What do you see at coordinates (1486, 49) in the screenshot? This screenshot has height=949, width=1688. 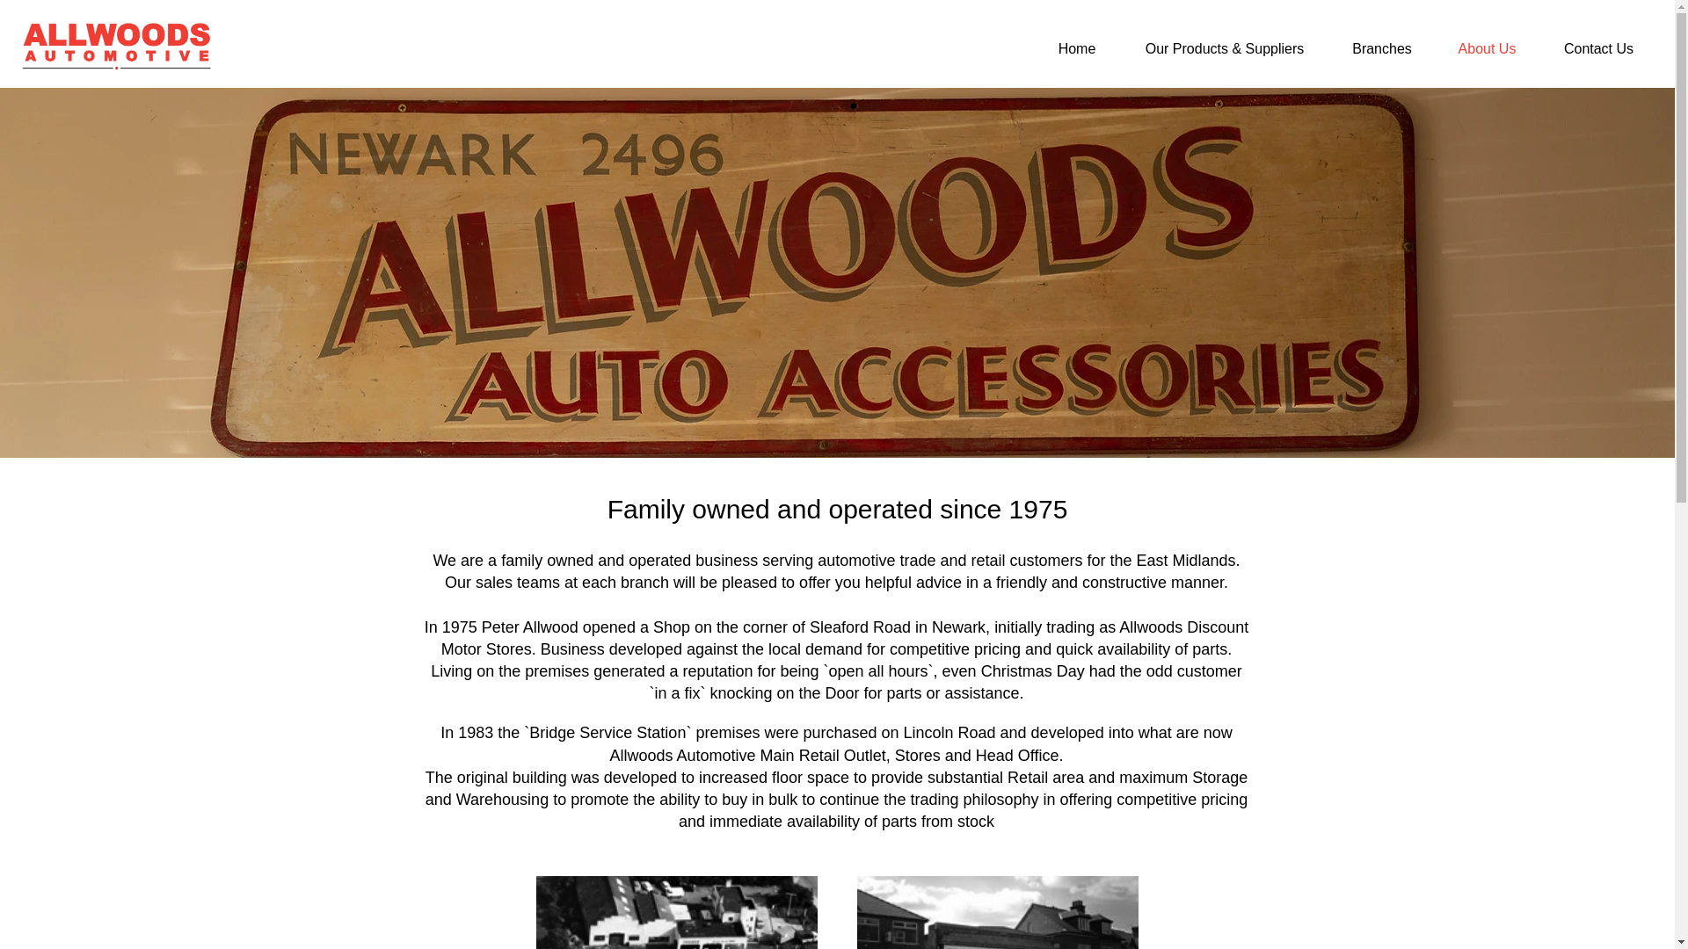 I see `About Us` at bounding box center [1486, 49].